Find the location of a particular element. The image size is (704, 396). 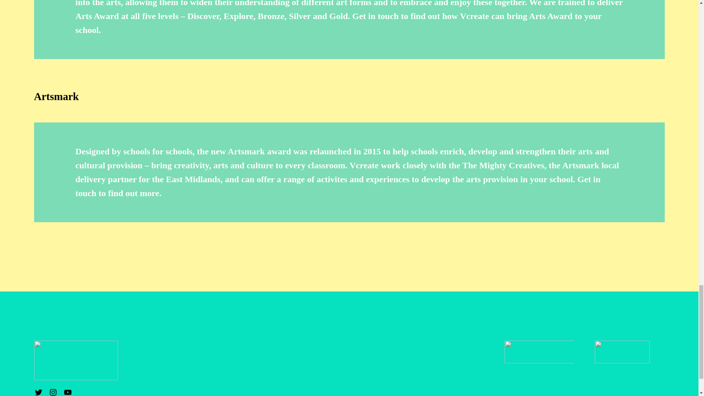

YouTube is located at coordinates (67, 392).